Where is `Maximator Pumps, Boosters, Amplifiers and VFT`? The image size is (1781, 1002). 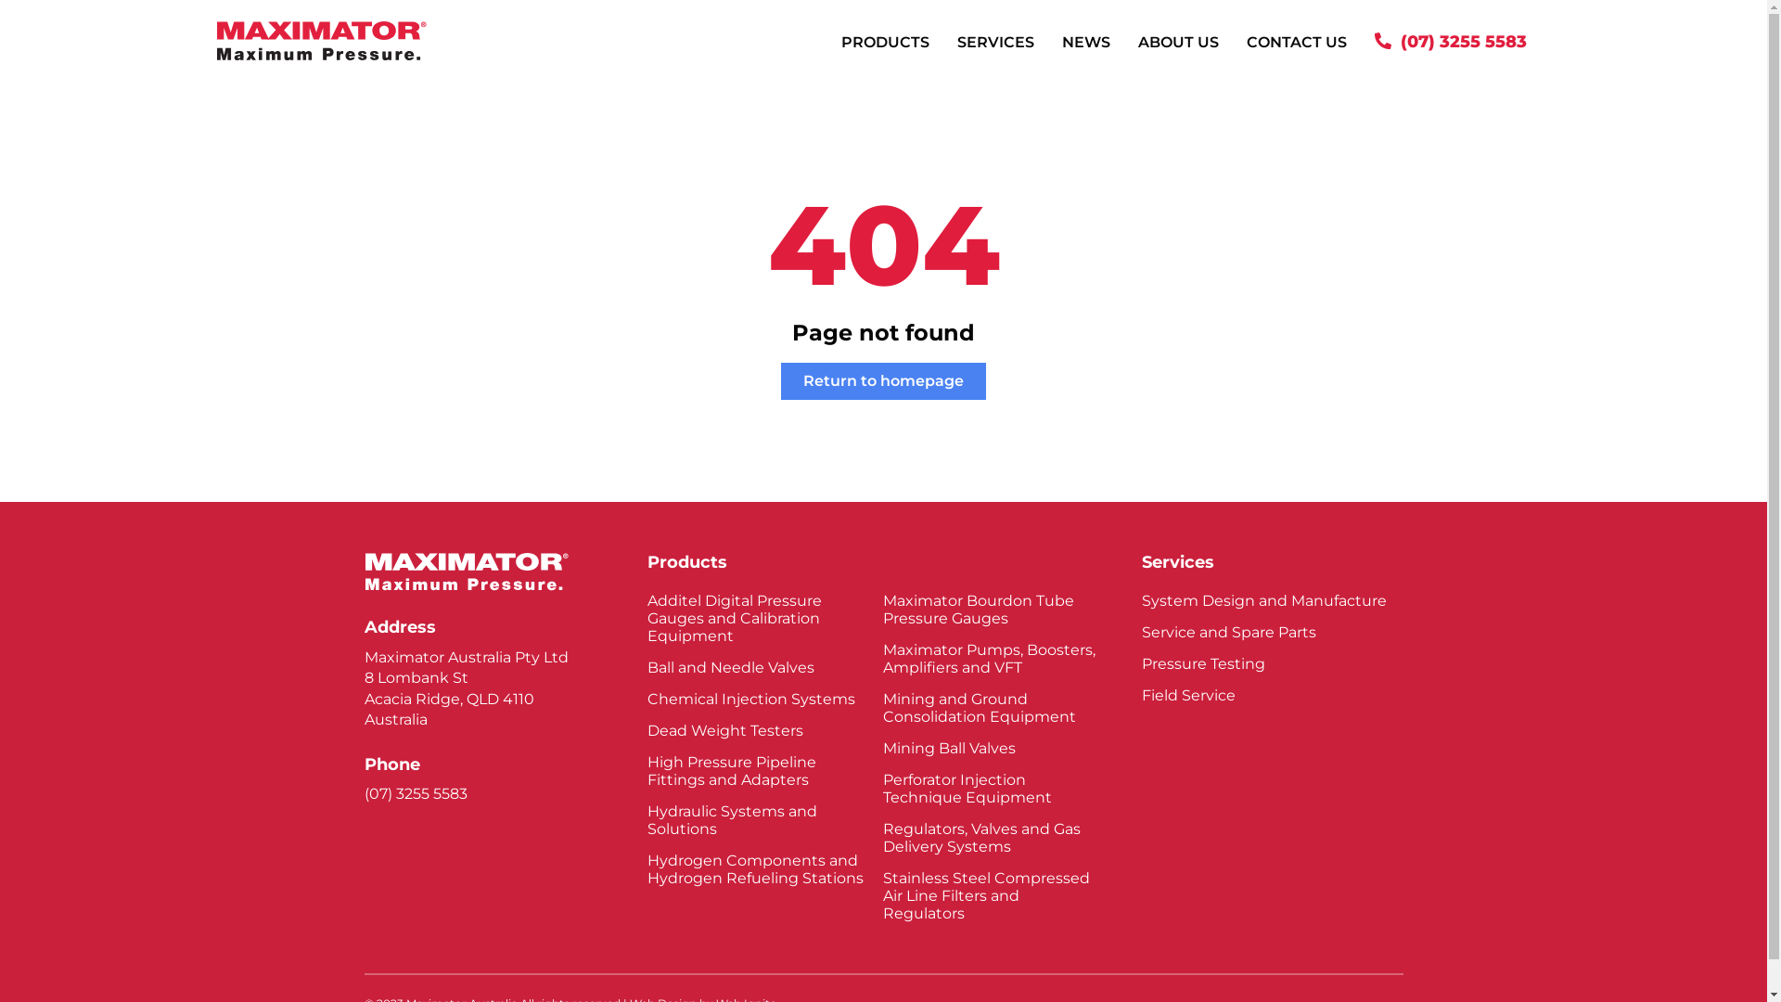 Maximator Pumps, Boosters, Amplifiers and VFT is located at coordinates (994, 659).